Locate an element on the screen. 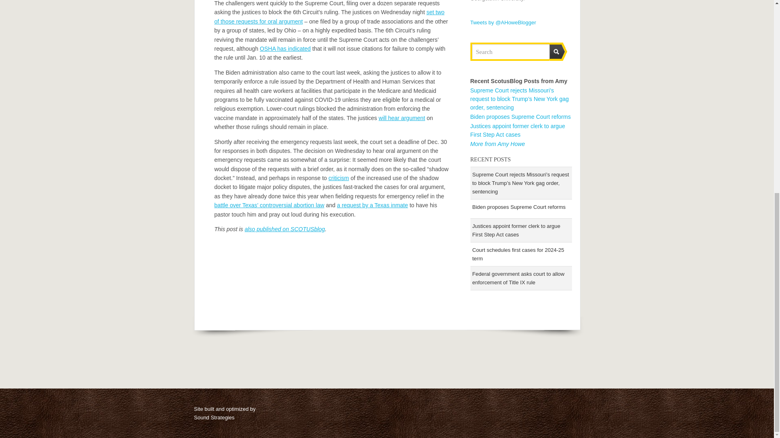  Justices appoint former clerk to argue First Step Act cases  is located at coordinates (516, 230).